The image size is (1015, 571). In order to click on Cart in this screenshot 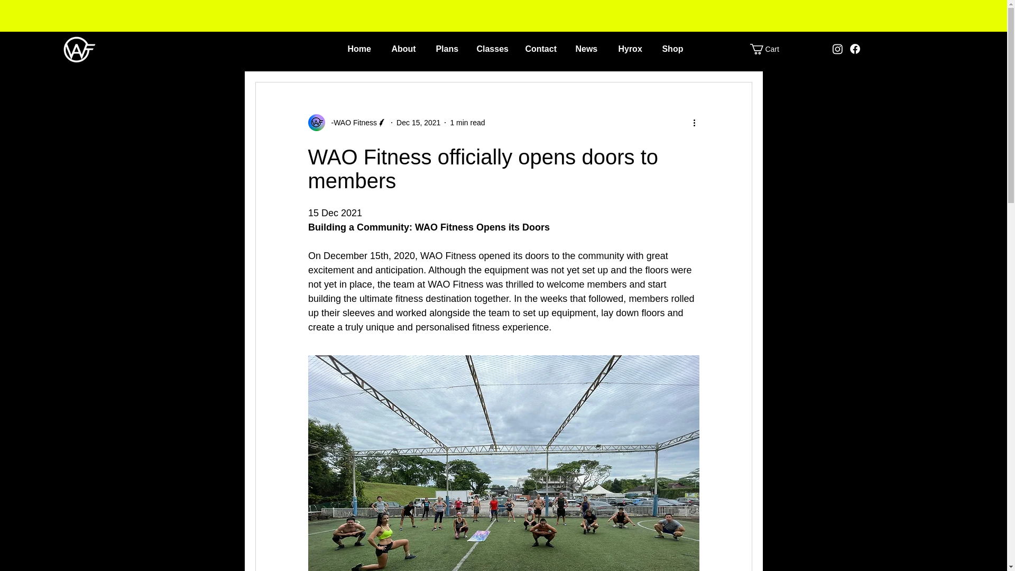, I will do `click(770, 49)`.